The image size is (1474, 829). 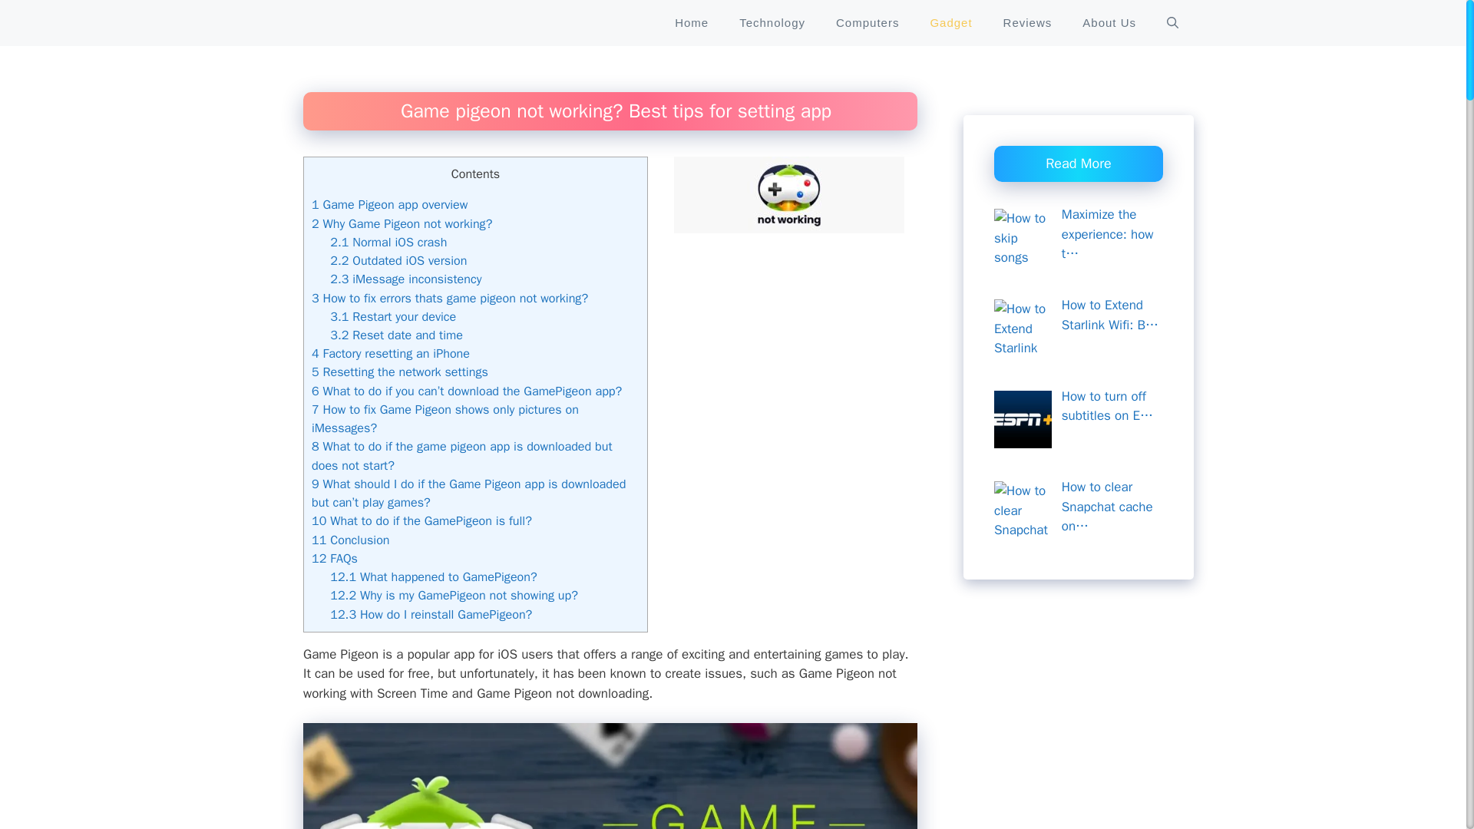 What do you see at coordinates (1109, 23) in the screenshot?
I see `About Us` at bounding box center [1109, 23].